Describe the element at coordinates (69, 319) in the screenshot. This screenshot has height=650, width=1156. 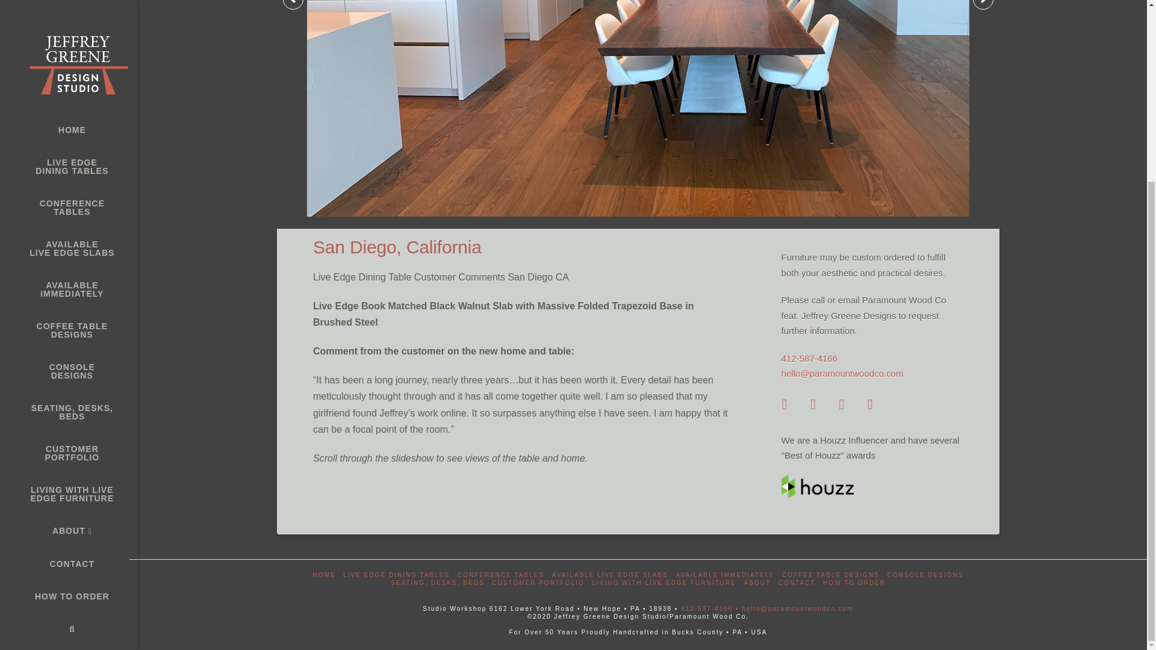
I see `CONTACT` at that location.